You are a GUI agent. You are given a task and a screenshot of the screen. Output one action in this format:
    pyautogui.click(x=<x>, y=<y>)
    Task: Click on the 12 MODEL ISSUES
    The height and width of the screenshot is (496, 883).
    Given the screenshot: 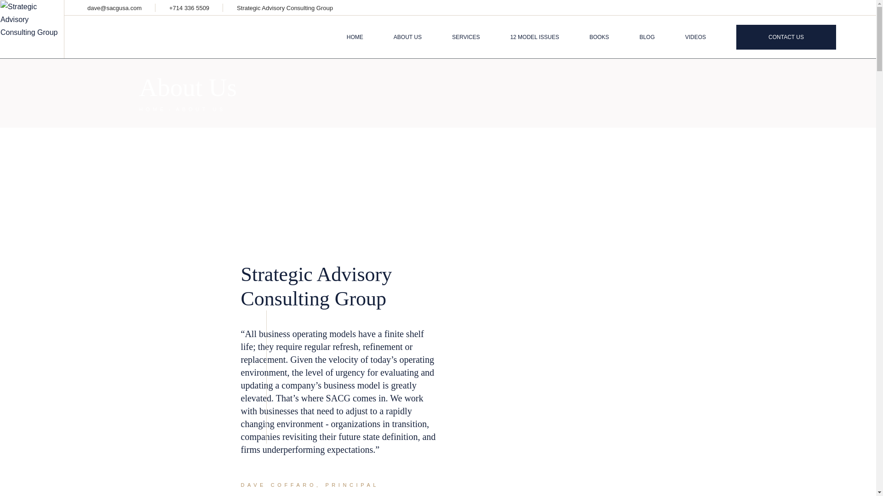 What is the action you would take?
    pyautogui.click(x=534, y=37)
    